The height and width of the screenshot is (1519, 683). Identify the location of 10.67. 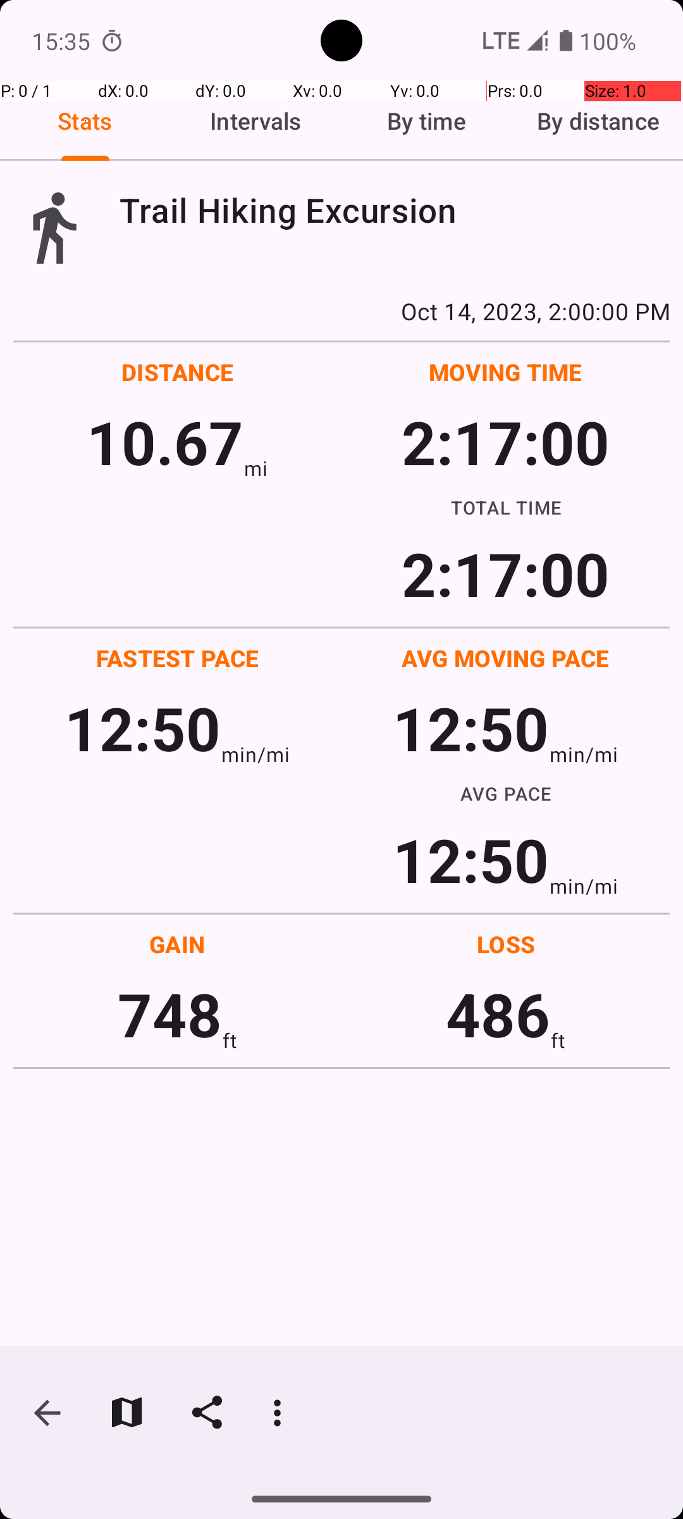
(164, 442).